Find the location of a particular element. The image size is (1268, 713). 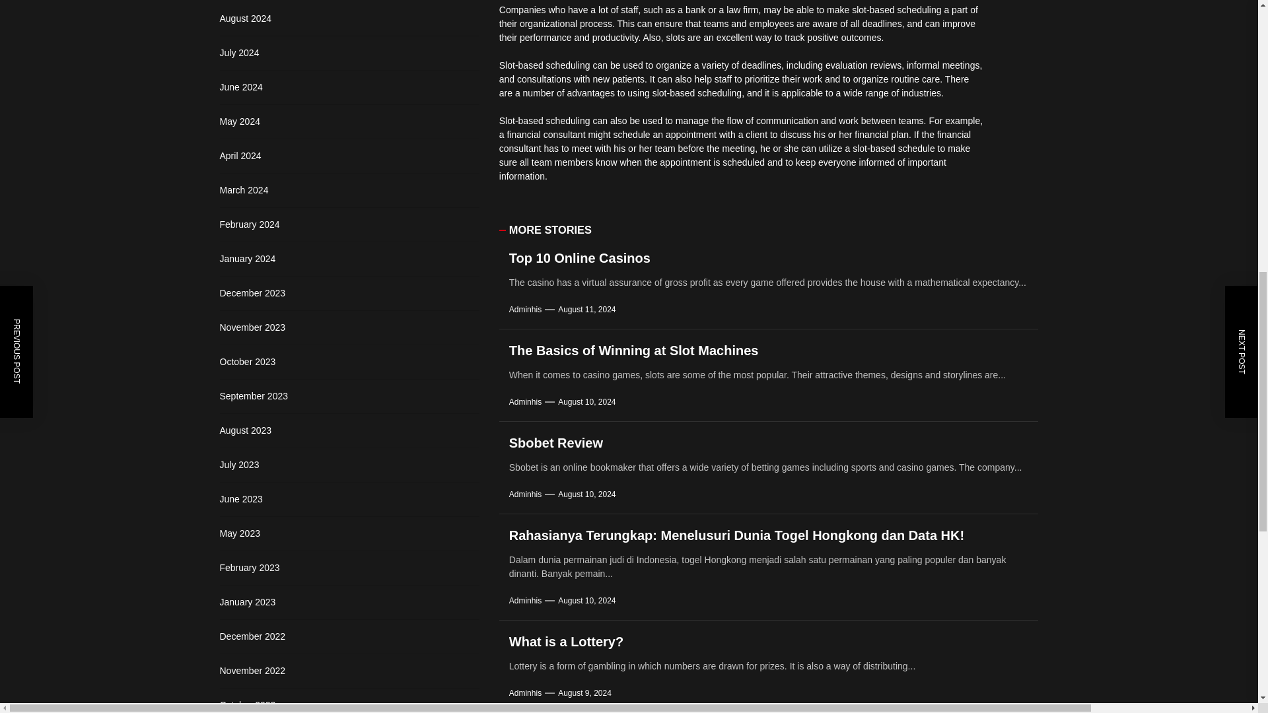

August 10, 2024 is located at coordinates (586, 494).